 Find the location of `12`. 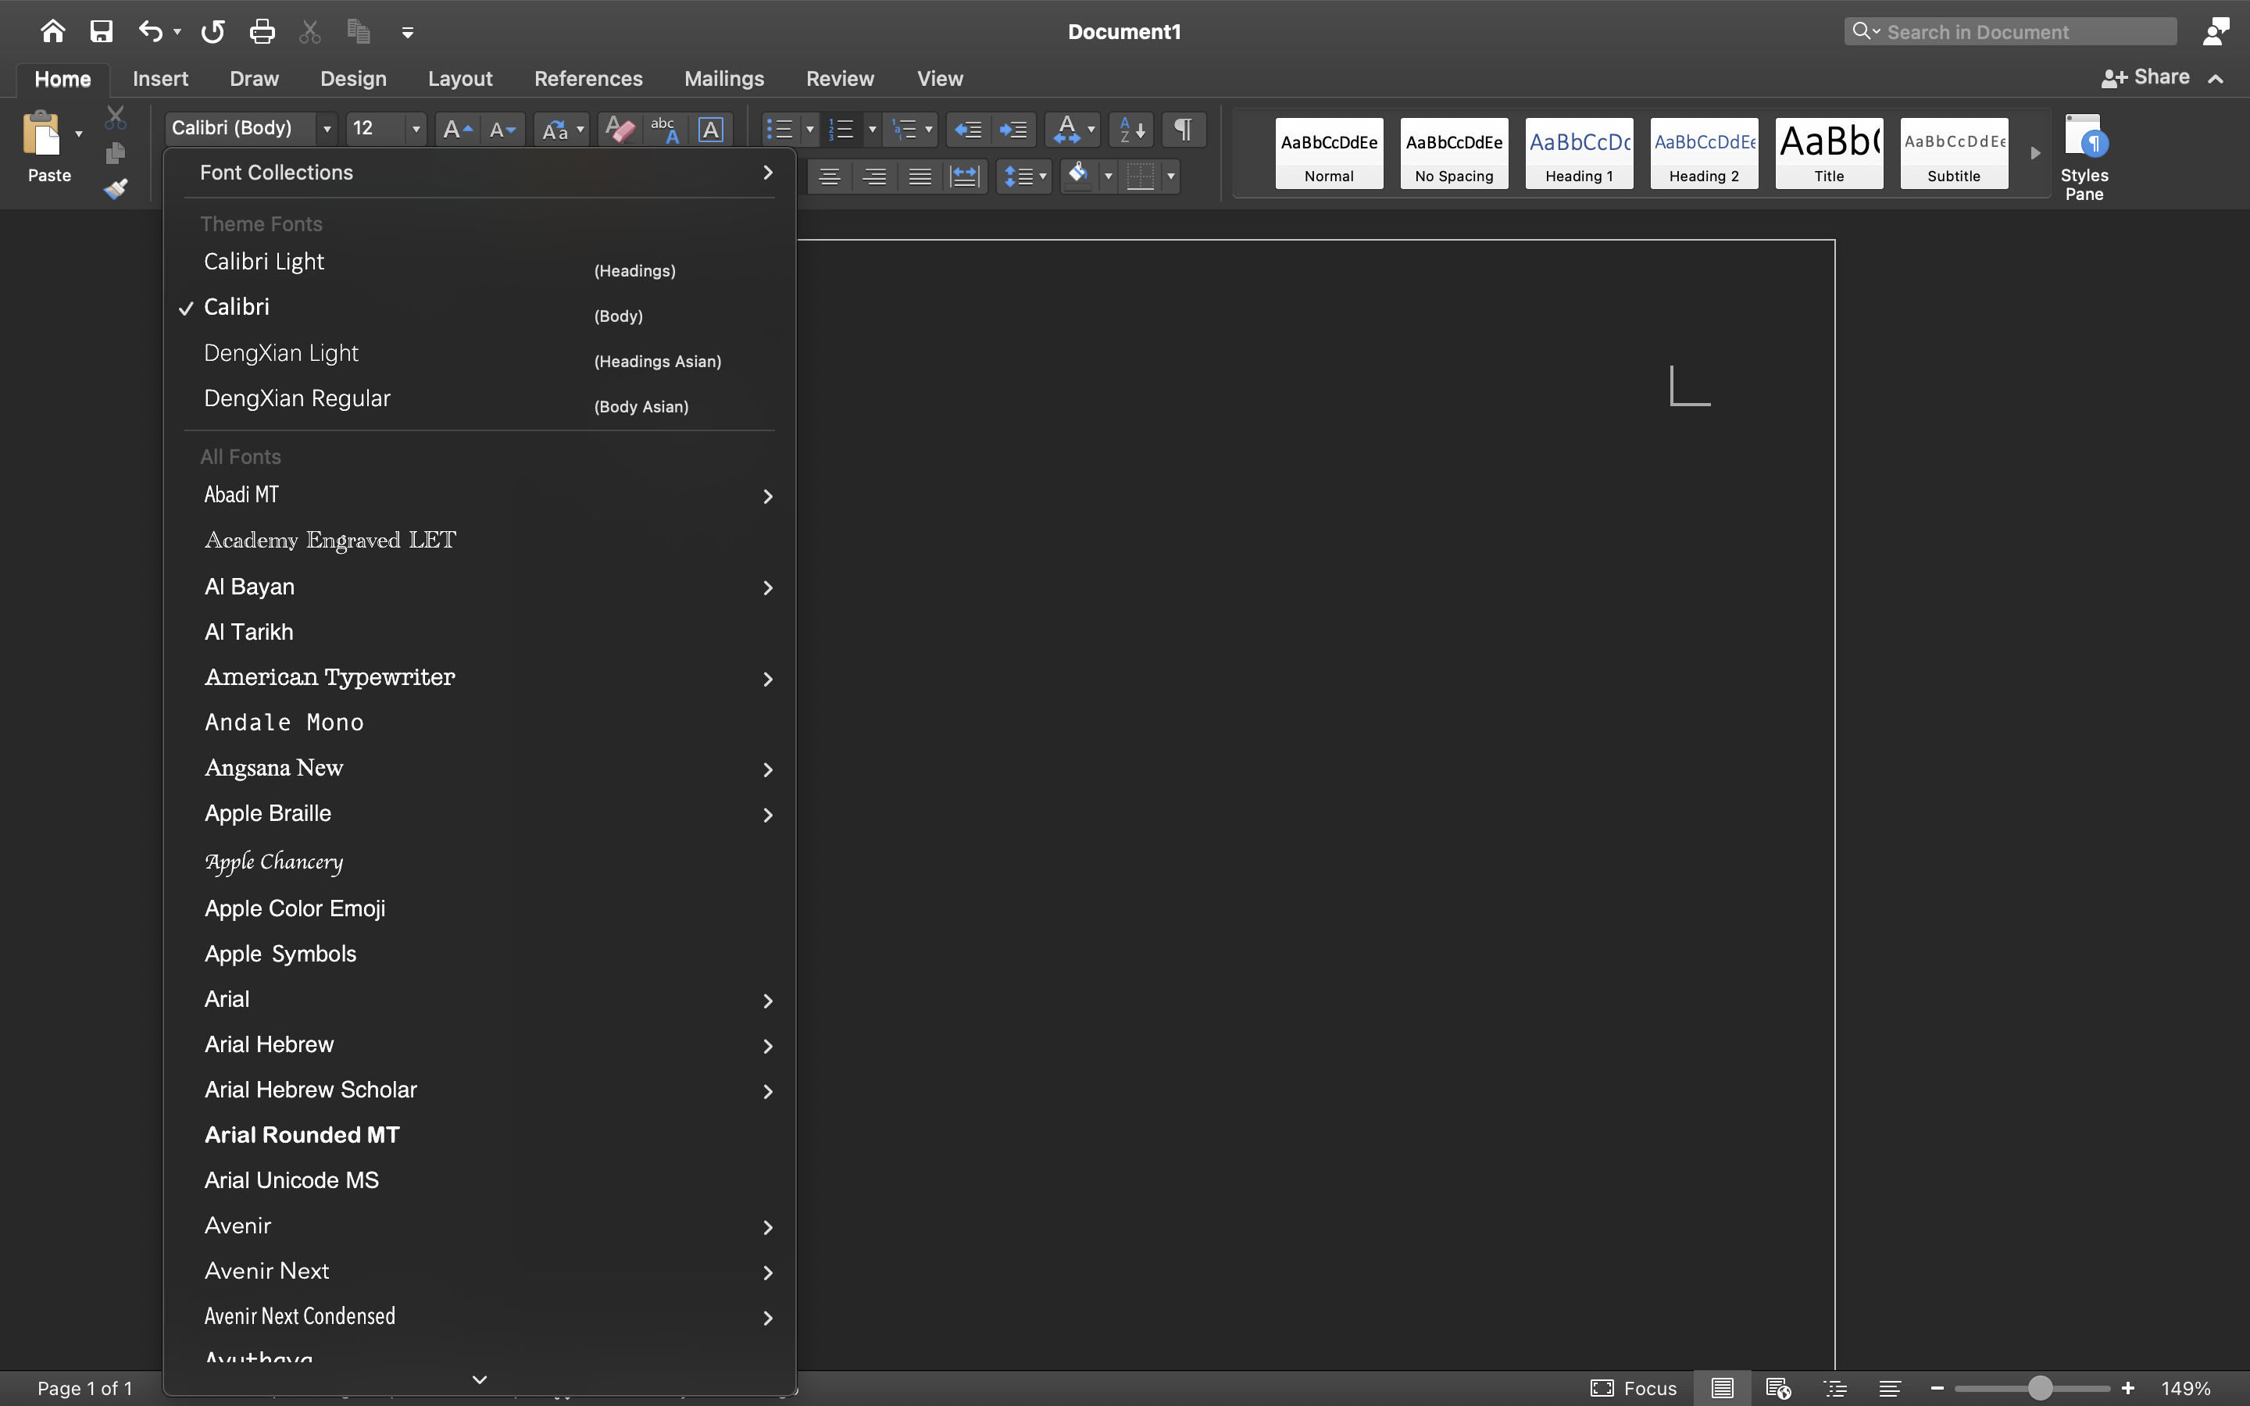

12 is located at coordinates (387, 130).